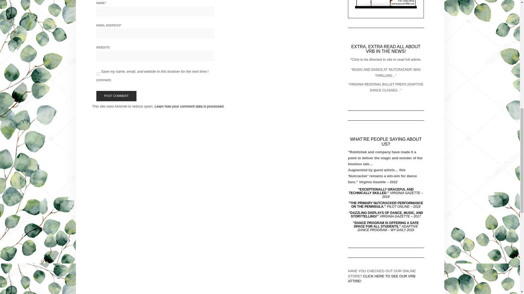  Describe the element at coordinates (116, 96) in the screenshot. I see `Post Comment` at that location.